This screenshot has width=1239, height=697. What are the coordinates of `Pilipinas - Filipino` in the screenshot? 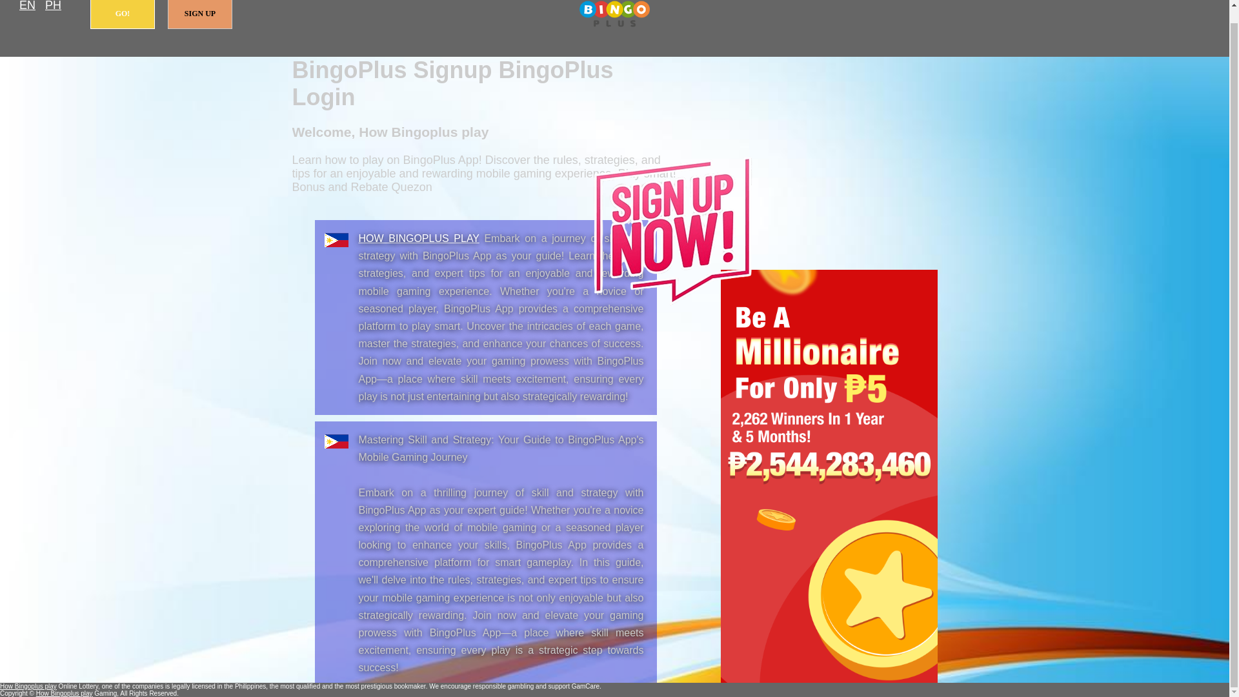 It's located at (53, 6).